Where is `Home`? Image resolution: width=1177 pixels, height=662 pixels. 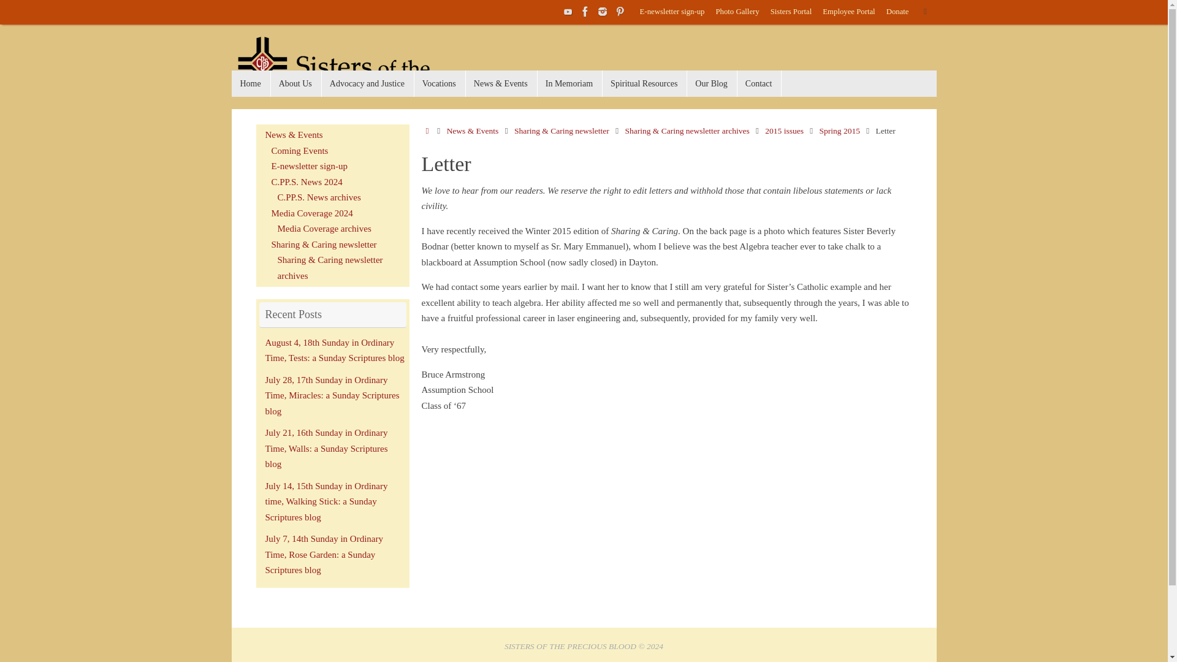
Home is located at coordinates (251, 83).